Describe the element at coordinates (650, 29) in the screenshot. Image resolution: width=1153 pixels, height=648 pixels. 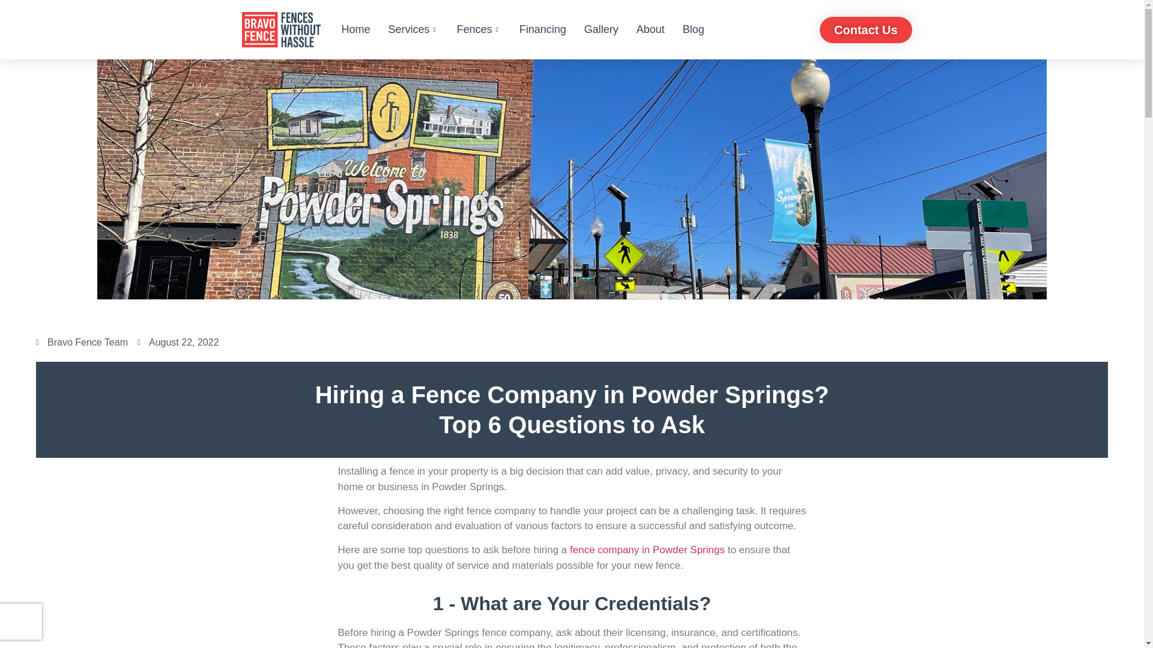
I see `About` at that location.